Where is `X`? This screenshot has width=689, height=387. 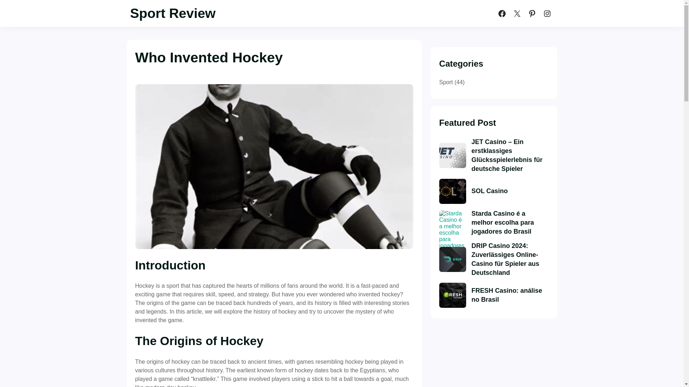
X is located at coordinates (517, 14).